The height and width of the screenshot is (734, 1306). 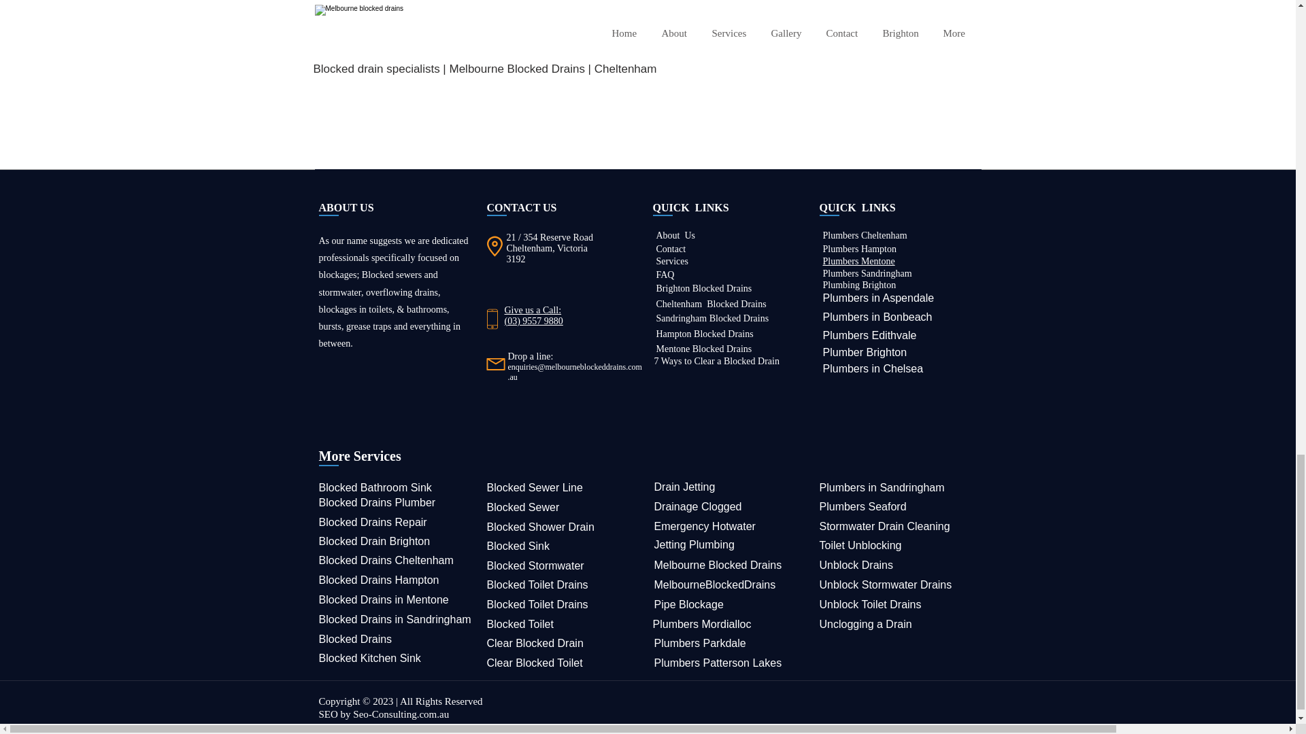 I want to click on Sandringham, so click(x=680, y=318).